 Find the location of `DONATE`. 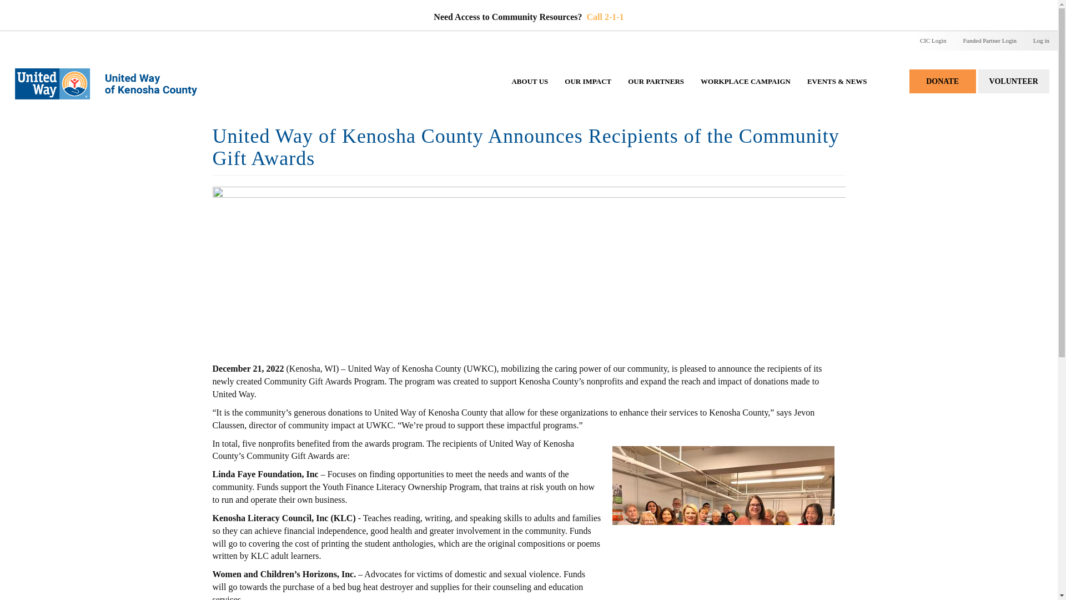

DONATE is located at coordinates (943, 81).